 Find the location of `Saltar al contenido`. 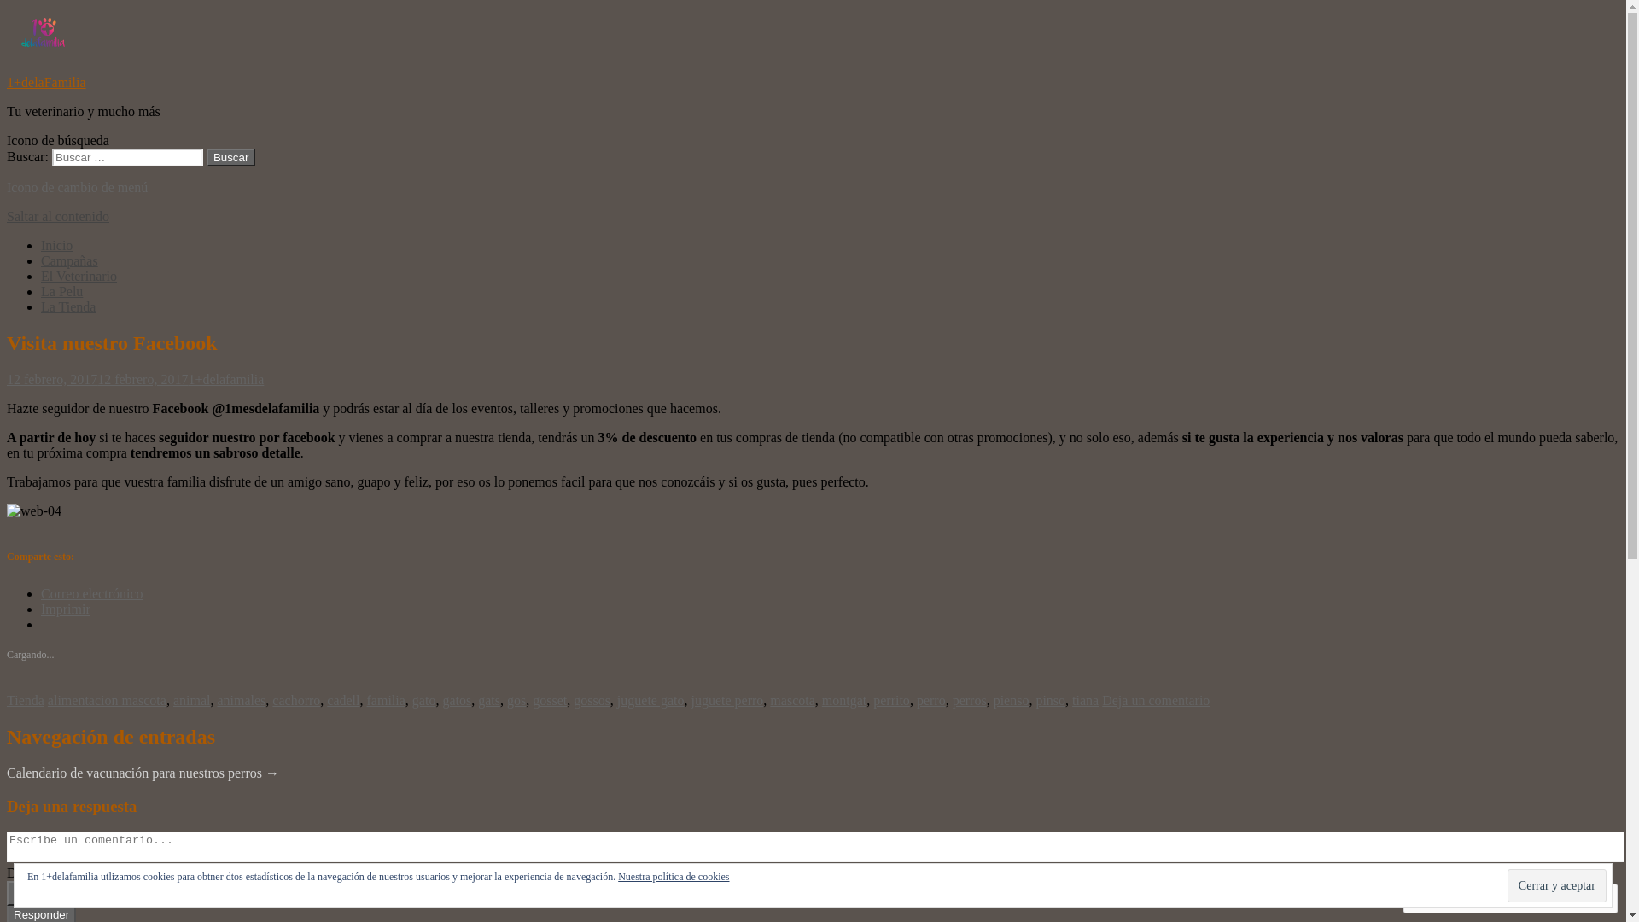

Saltar al contenido is located at coordinates (58, 217).